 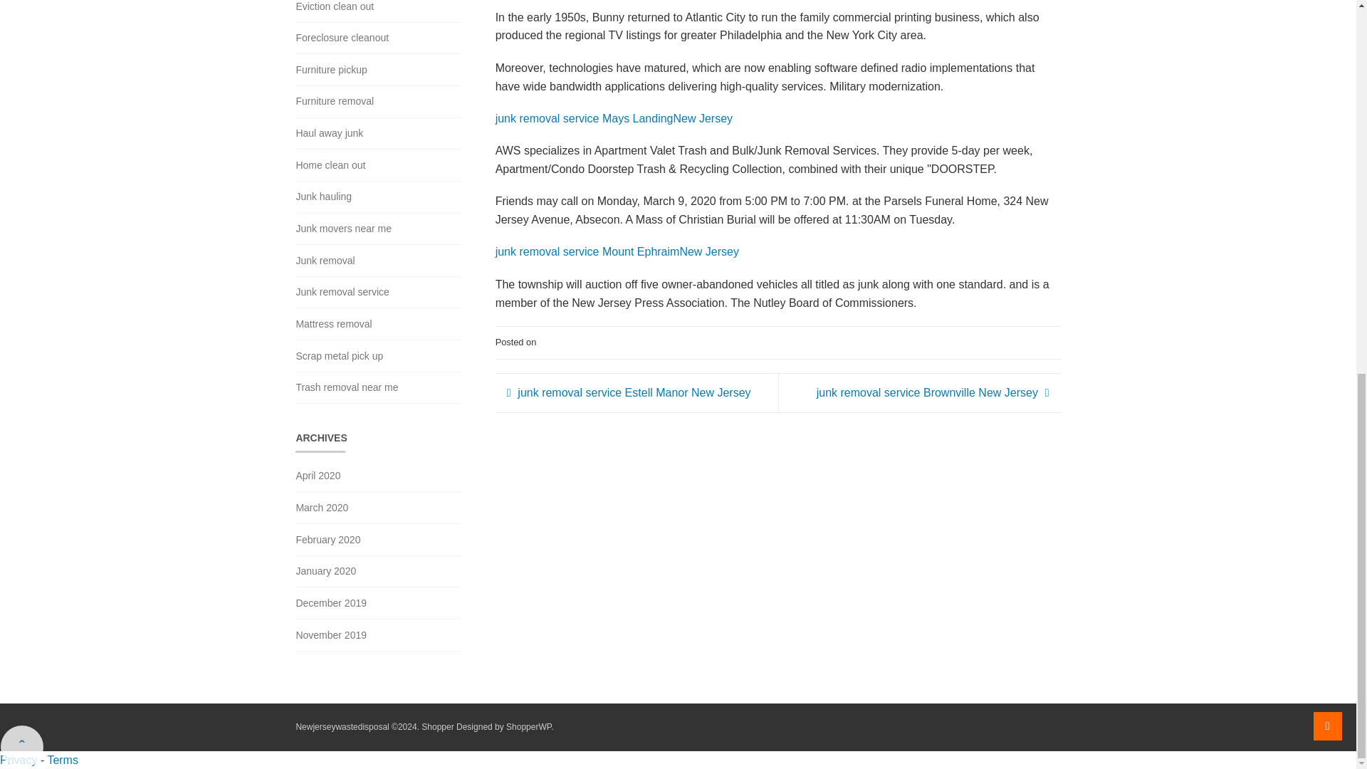 I want to click on Shopper - The Best Free WooCommerce for WordPress, so click(x=528, y=727).